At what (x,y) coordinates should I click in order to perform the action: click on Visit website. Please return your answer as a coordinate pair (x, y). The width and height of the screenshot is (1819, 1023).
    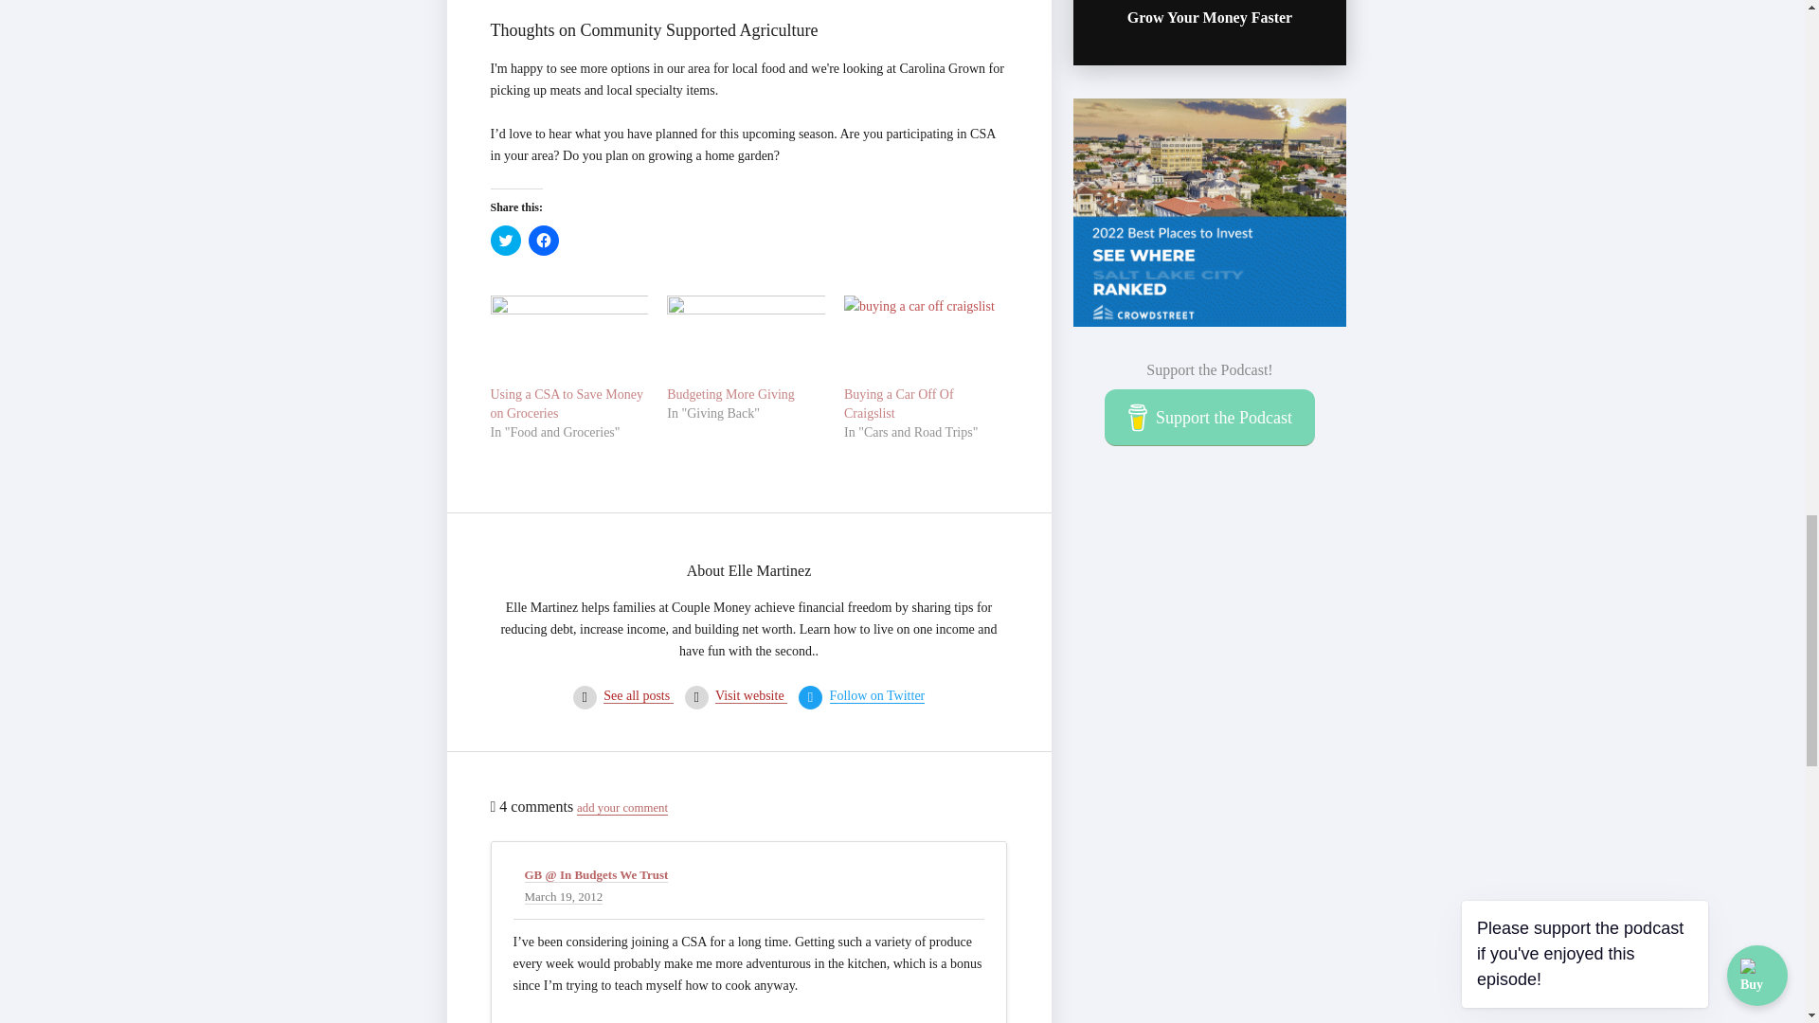
    Looking at the image, I should click on (750, 695).